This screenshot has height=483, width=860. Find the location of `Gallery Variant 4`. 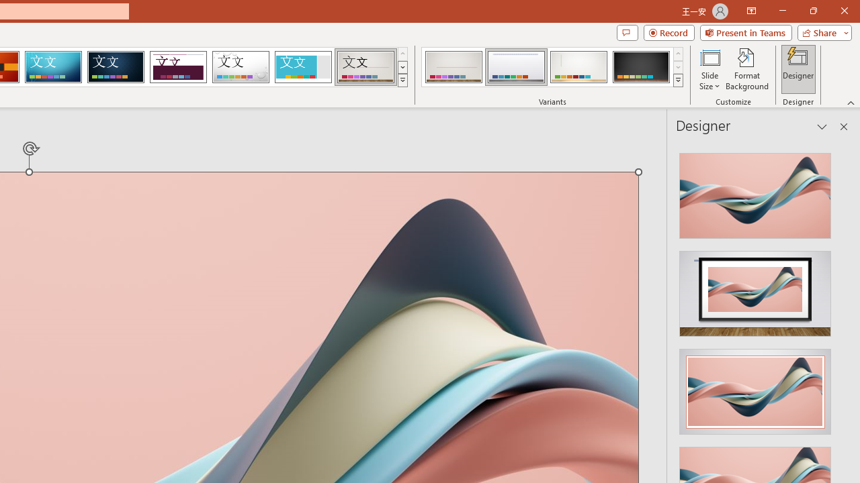

Gallery Variant 4 is located at coordinates (641, 67).